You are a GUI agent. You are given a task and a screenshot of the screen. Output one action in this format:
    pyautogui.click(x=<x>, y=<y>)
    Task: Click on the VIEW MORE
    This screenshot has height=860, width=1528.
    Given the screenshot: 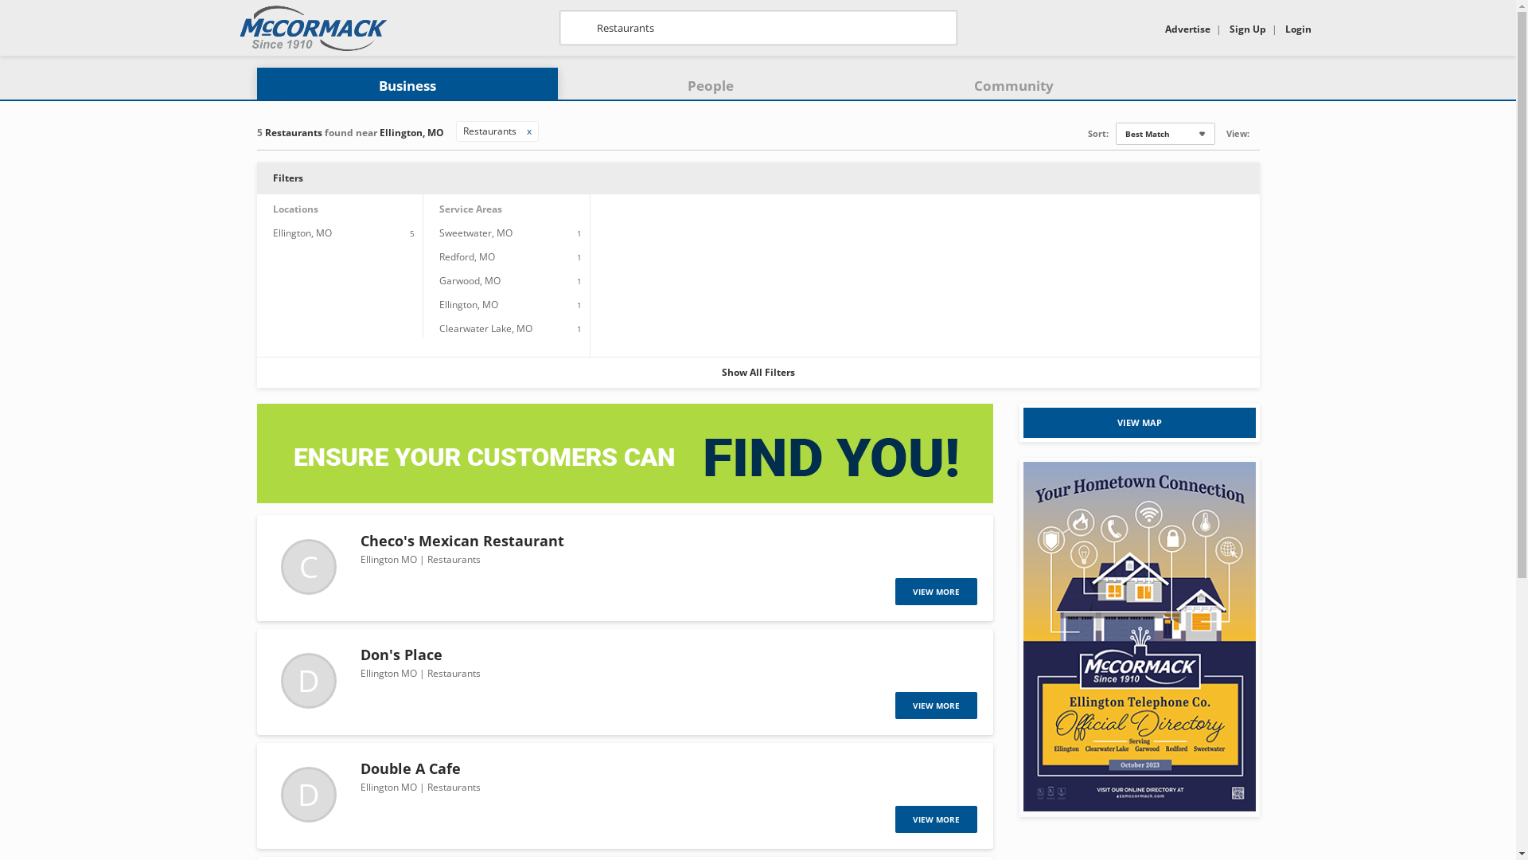 What is the action you would take?
    pyautogui.click(x=936, y=819)
    